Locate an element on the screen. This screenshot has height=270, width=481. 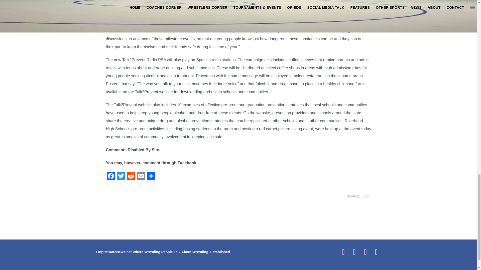
Email is located at coordinates (141, 176).